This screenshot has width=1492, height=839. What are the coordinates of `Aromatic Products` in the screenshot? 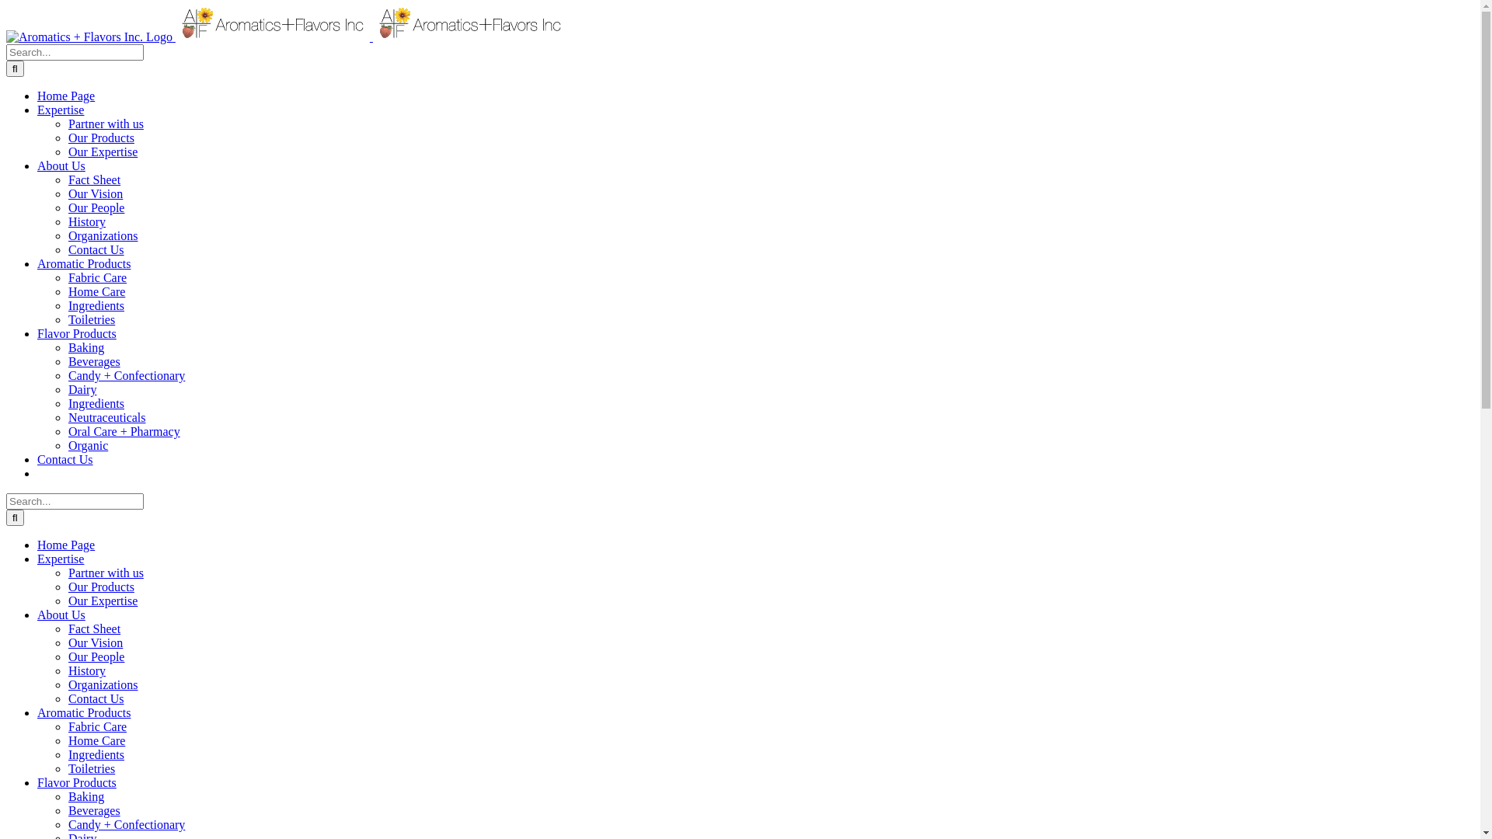 It's located at (84, 264).